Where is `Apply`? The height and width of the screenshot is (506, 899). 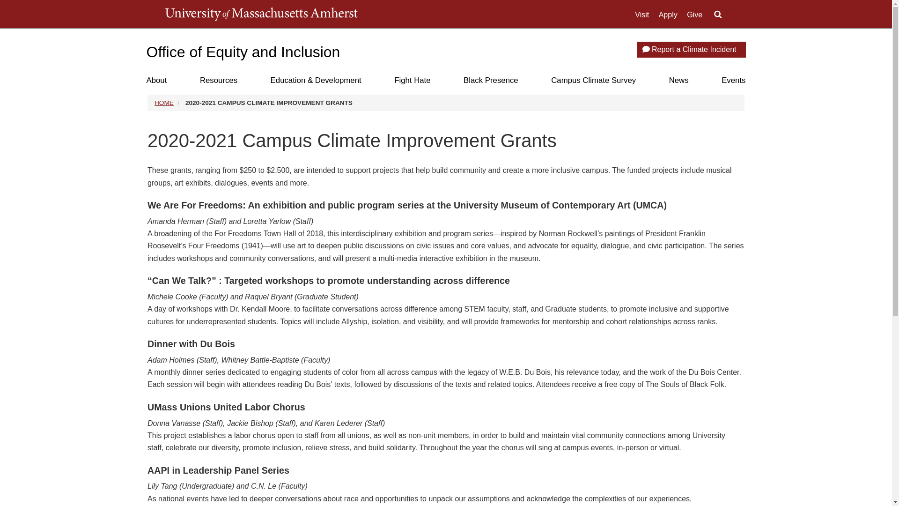 Apply is located at coordinates (668, 15).